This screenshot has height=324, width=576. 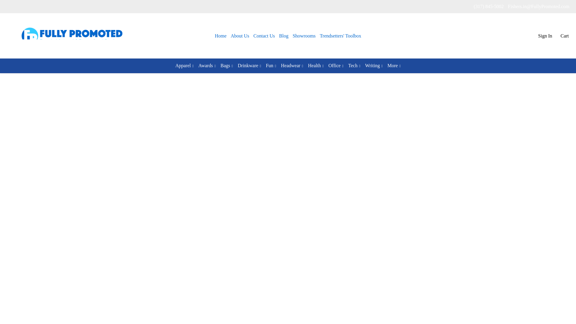 I want to click on About Us, so click(x=240, y=36).